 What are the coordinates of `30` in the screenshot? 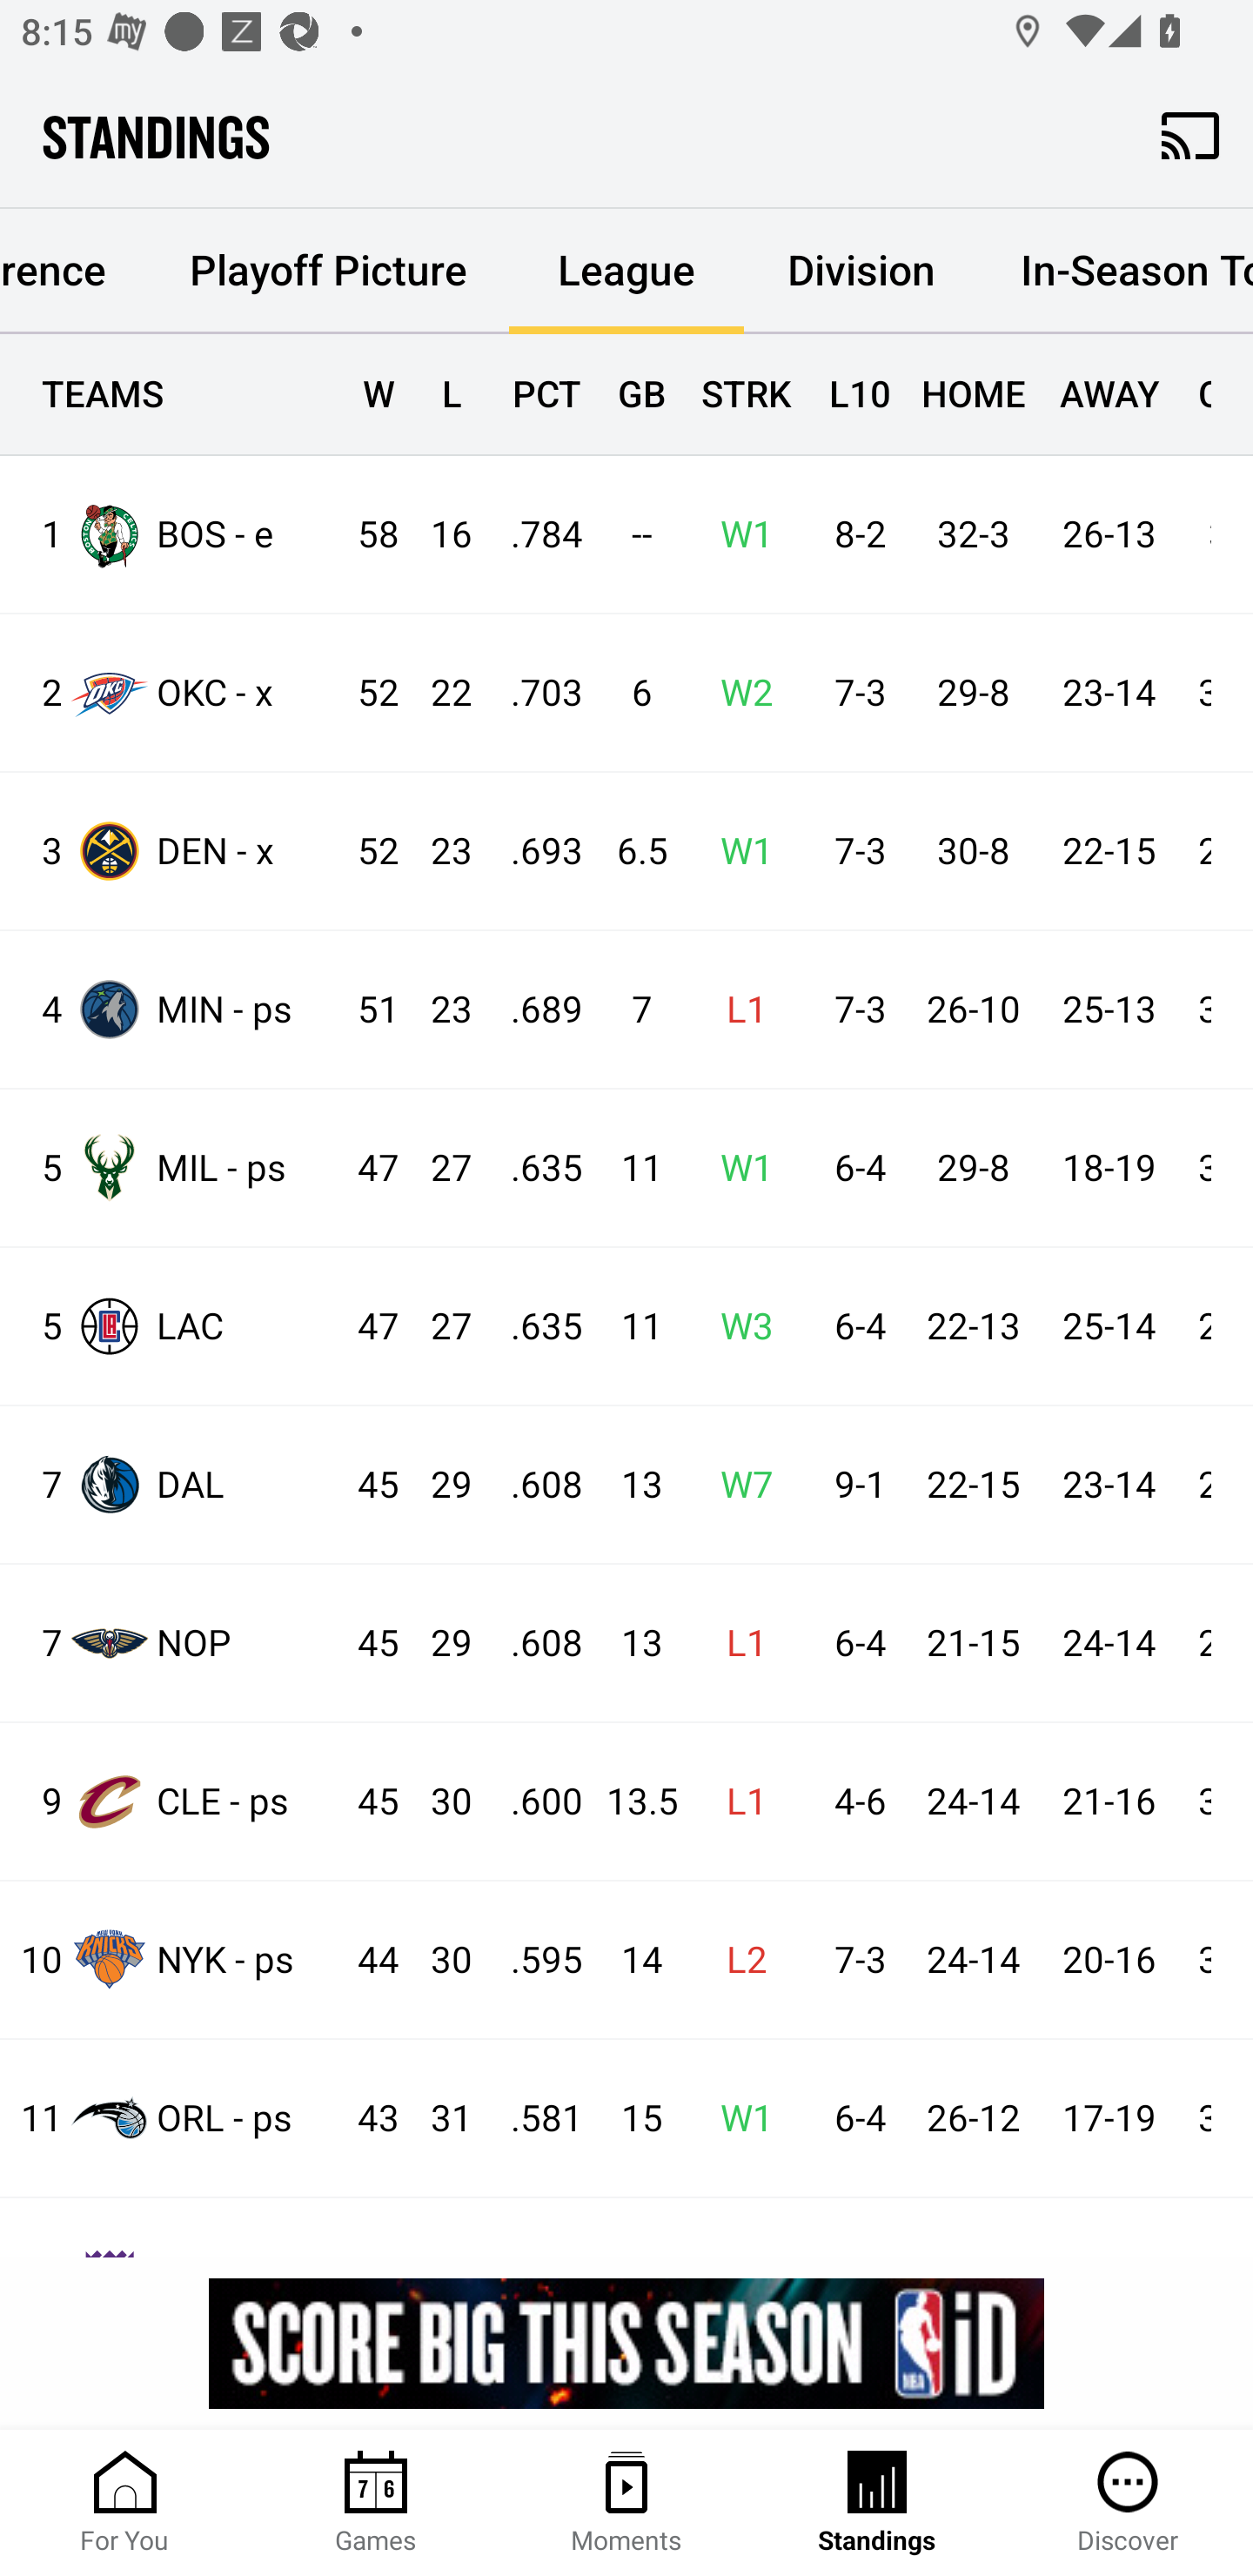 It's located at (437, 1801).